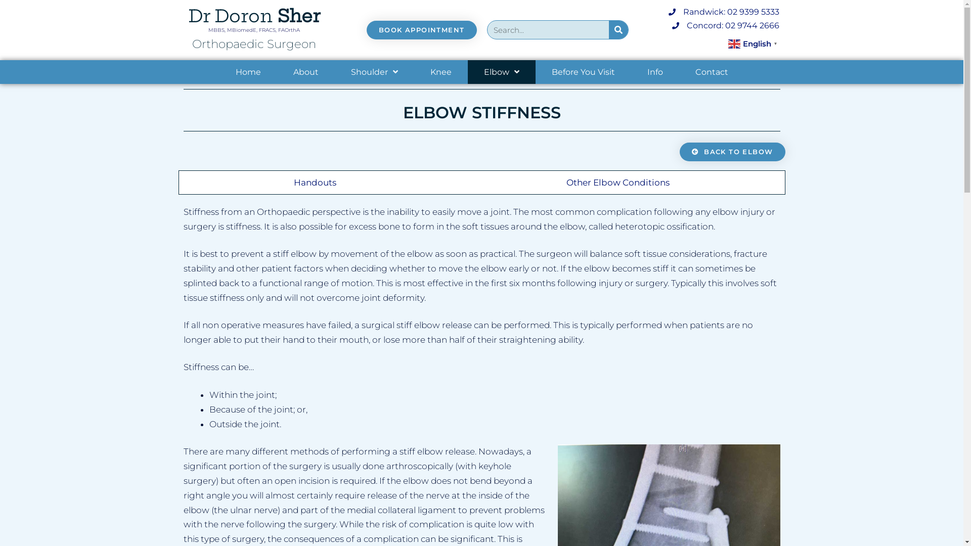  I want to click on Randwick: 02 9399 5333, so click(709, 12).